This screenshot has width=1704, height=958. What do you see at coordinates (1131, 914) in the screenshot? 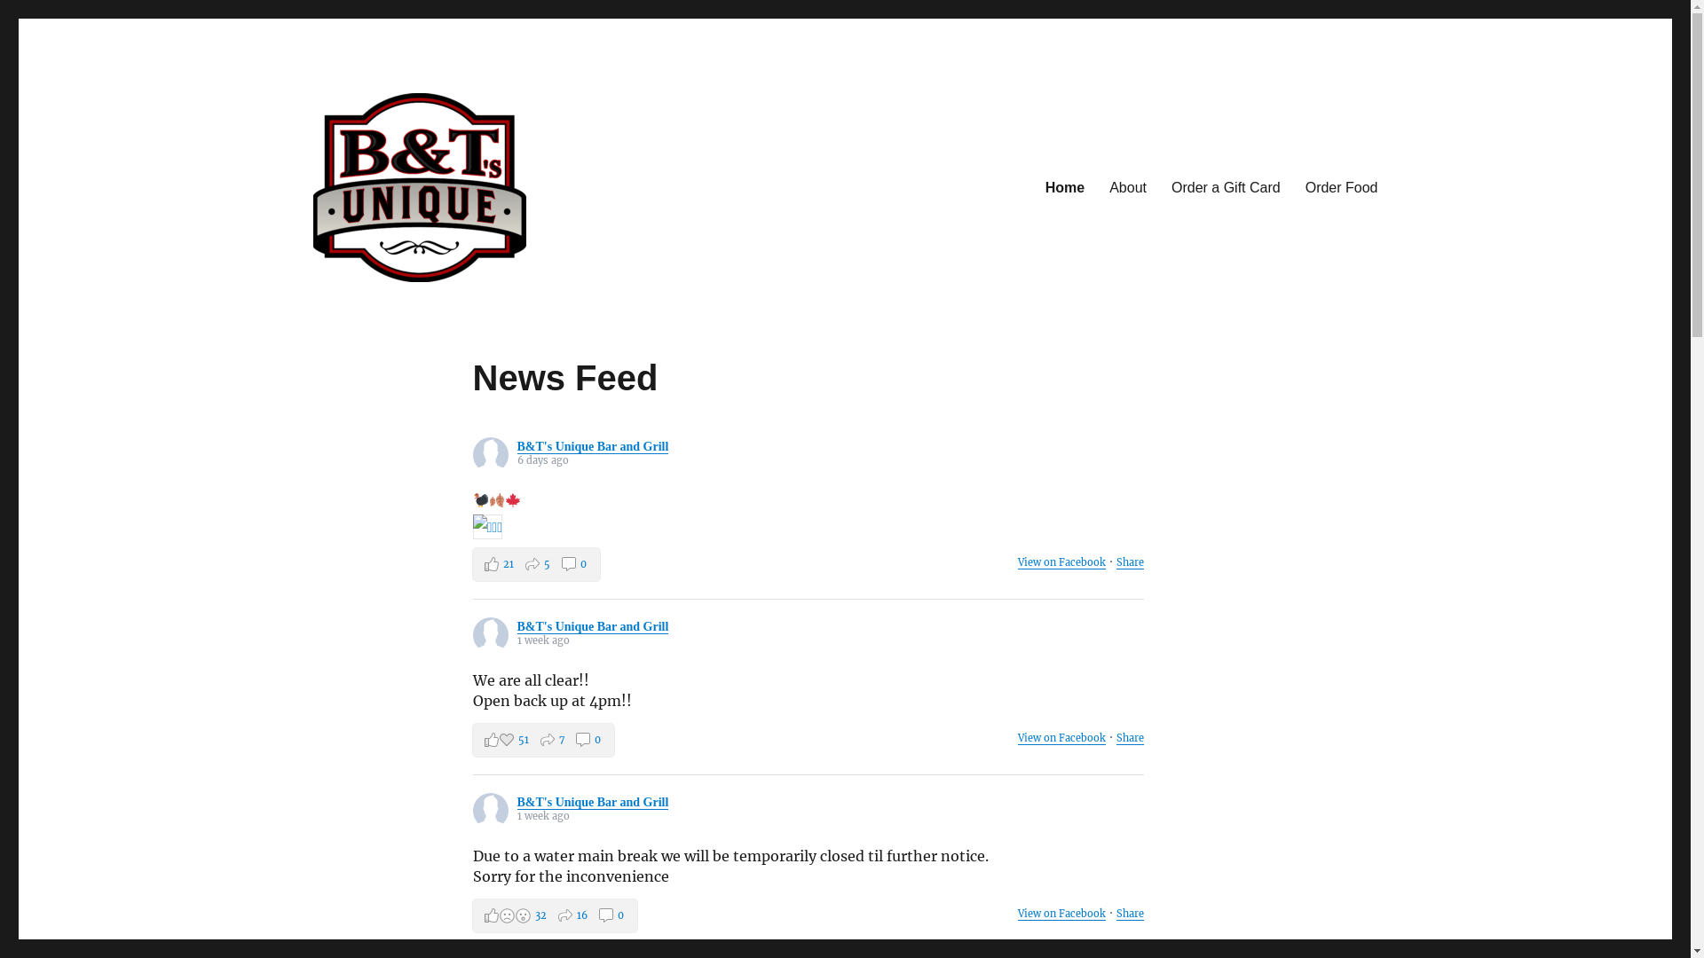
I see `Share` at bounding box center [1131, 914].